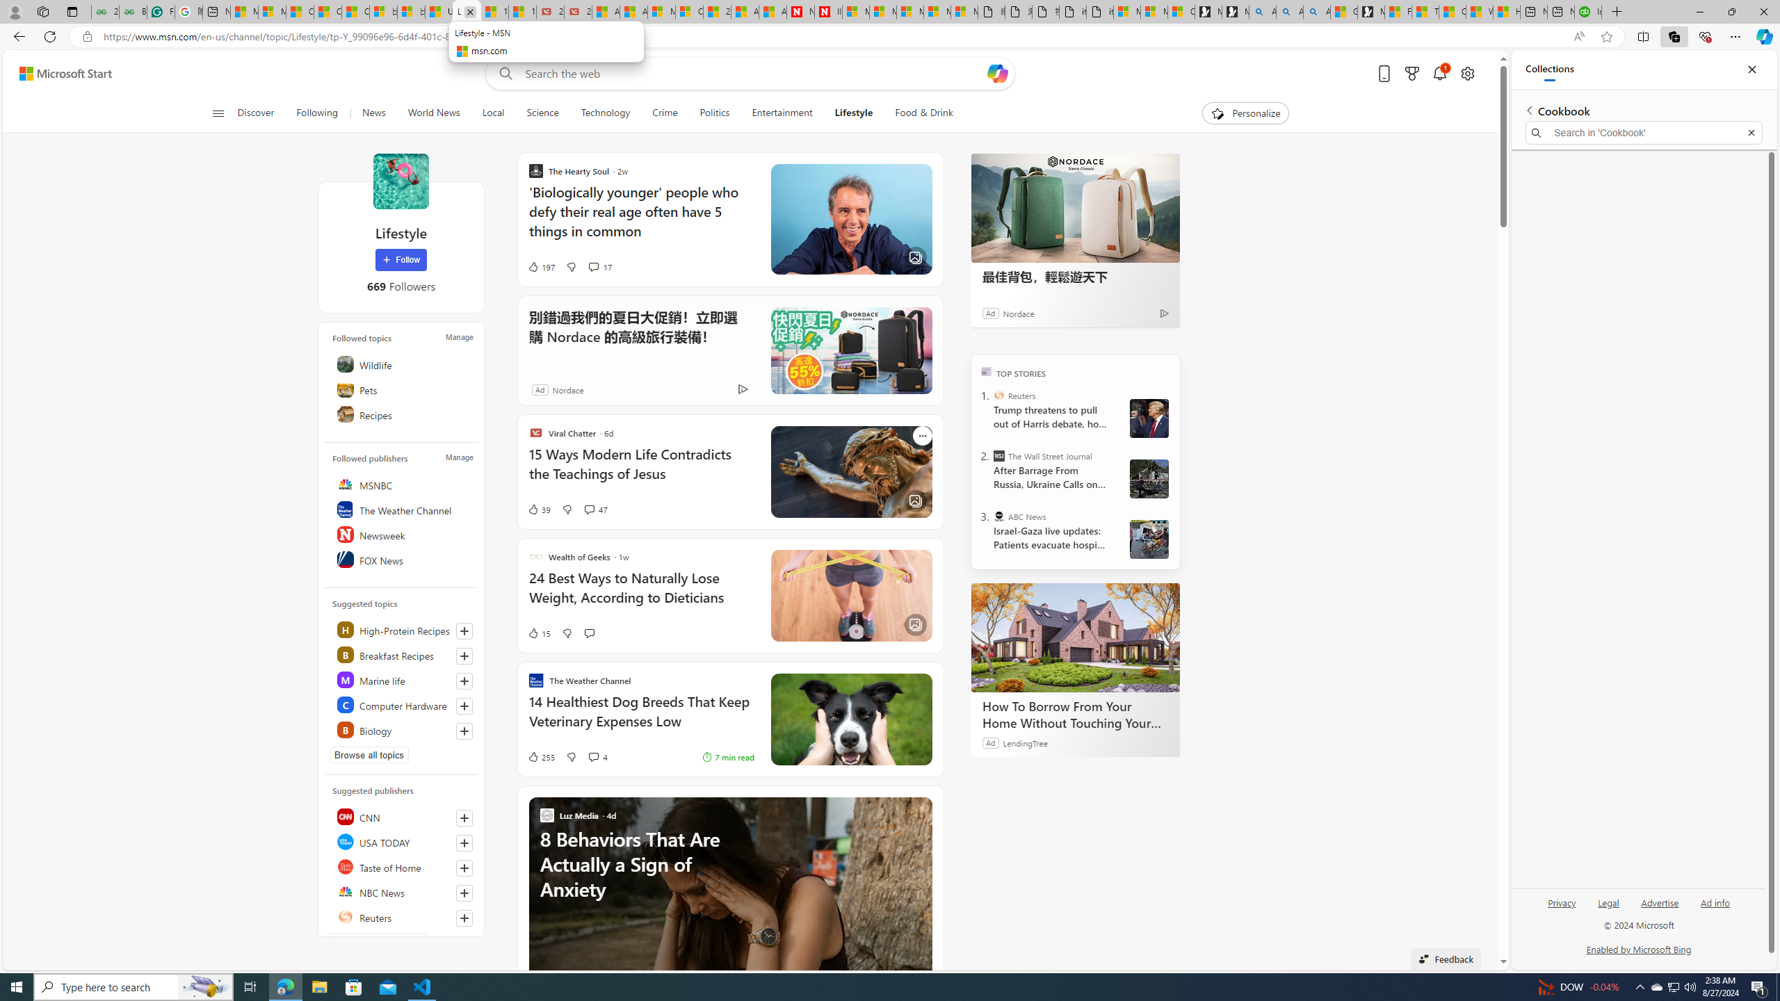 This screenshot has width=1780, height=1001. I want to click on Close tab, so click(471, 11).